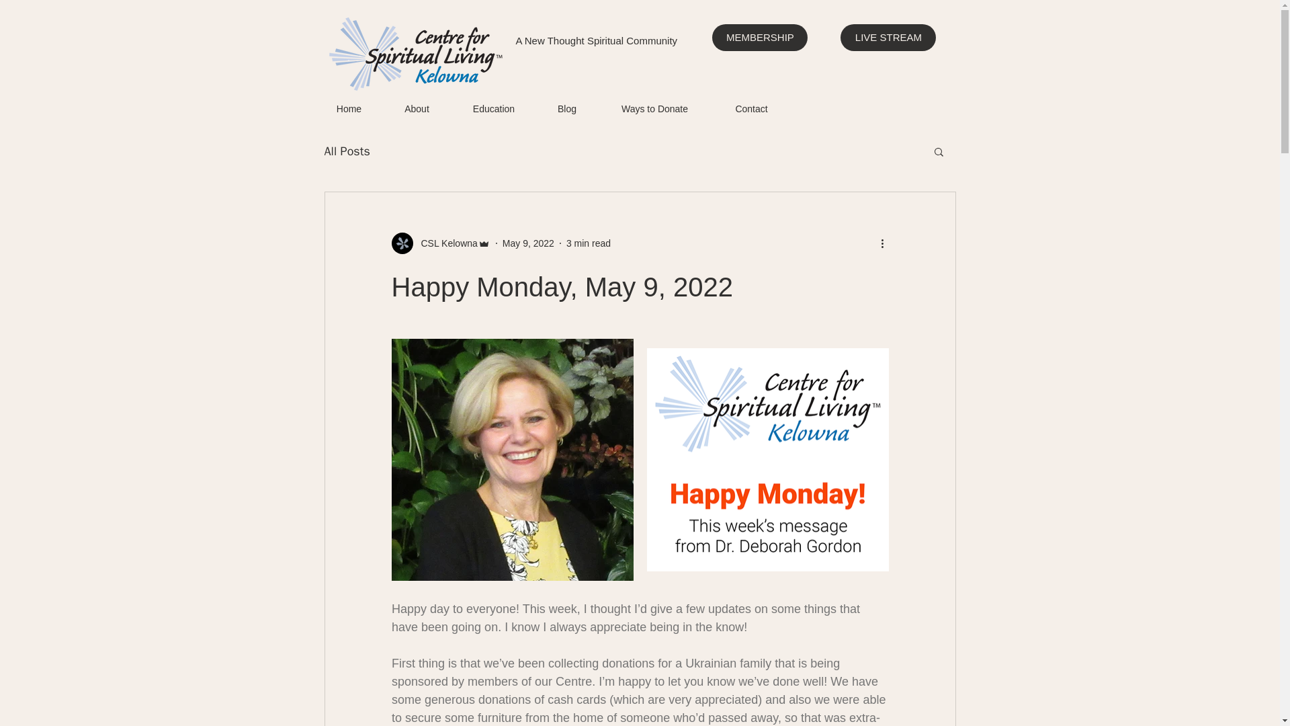 The height and width of the screenshot is (726, 1290). What do you see at coordinates (567, 106) in the screenshot?
I see `Blog` at bounding box center [567, 106].